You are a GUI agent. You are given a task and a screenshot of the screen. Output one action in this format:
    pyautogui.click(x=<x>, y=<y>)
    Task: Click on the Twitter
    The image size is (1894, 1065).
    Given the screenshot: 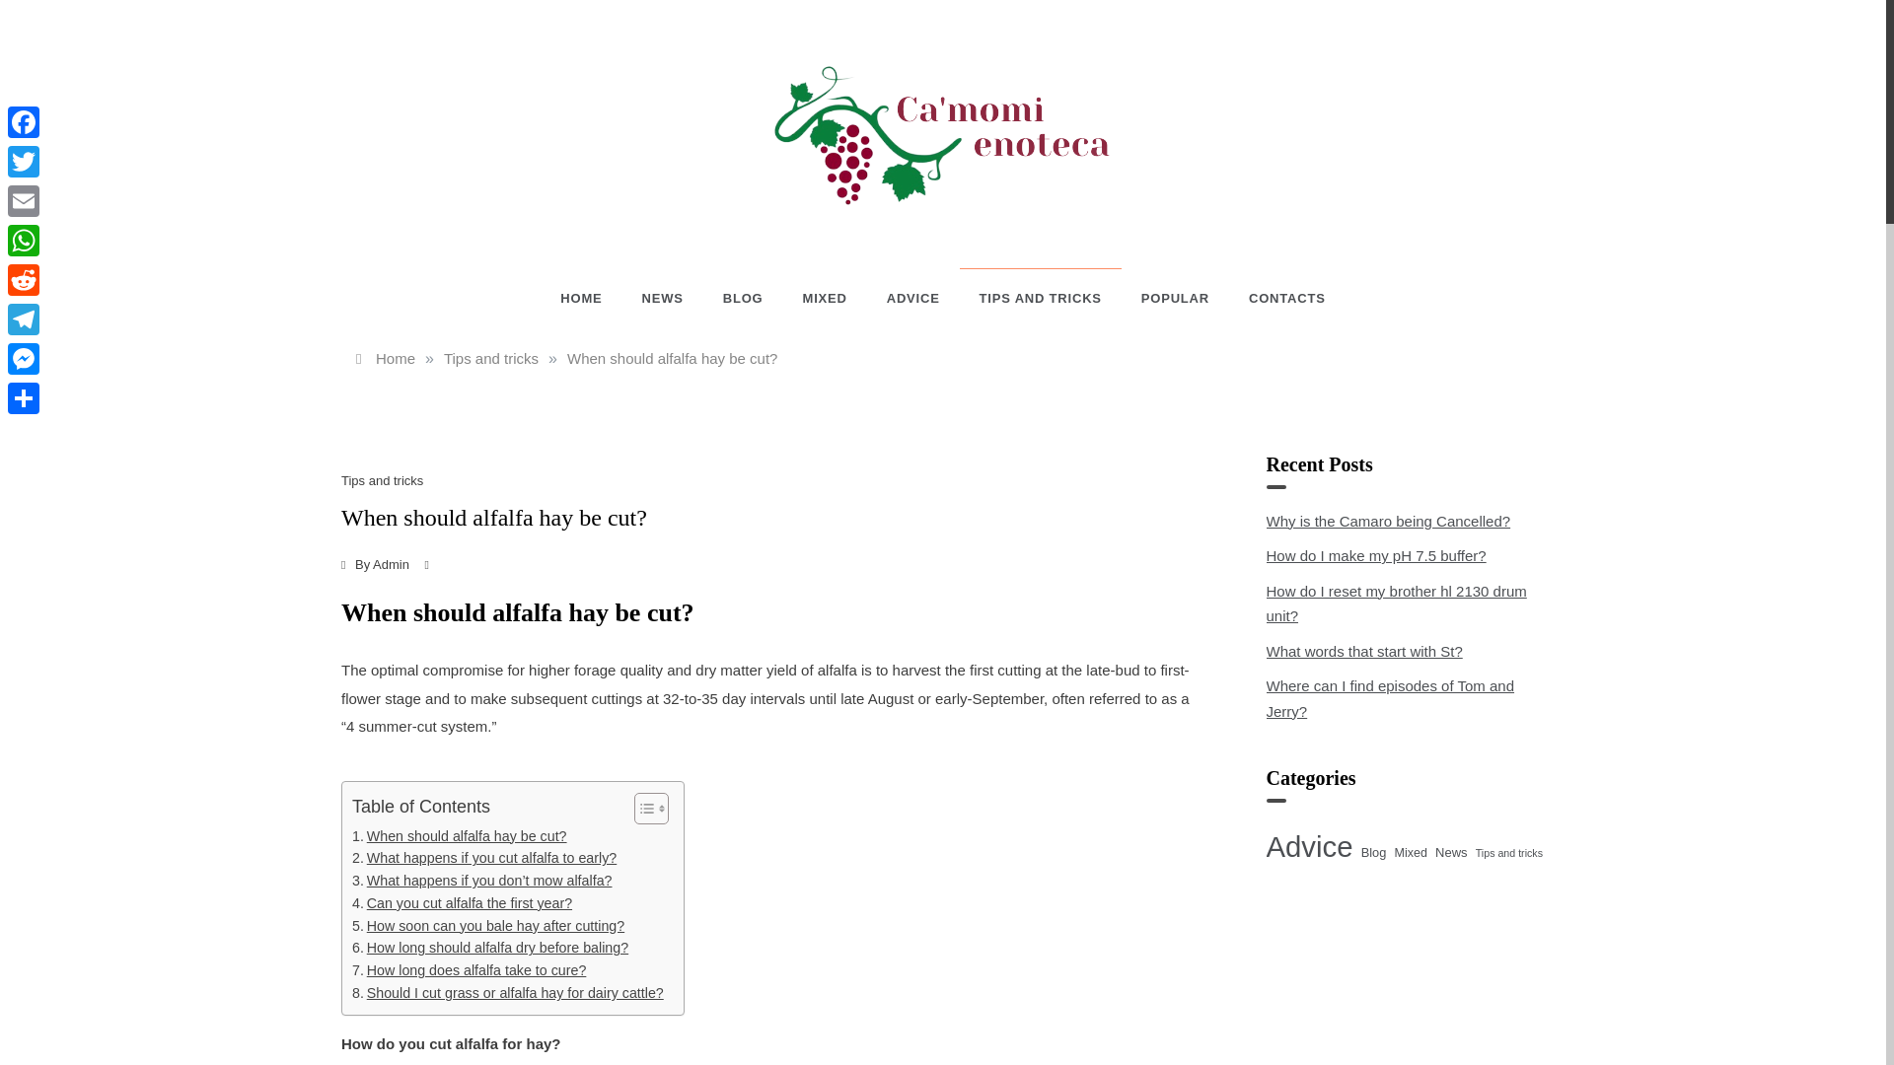 What is the action you would take?
    pyautogui.click(x=24, y=161)
    